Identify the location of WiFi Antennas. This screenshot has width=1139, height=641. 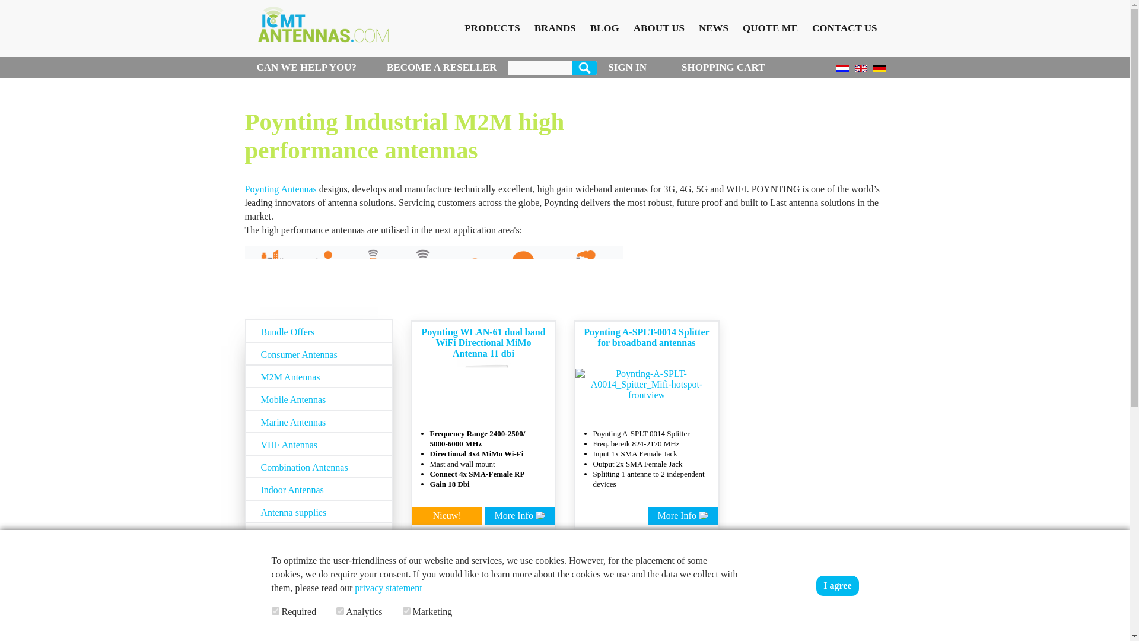
(288, 612).